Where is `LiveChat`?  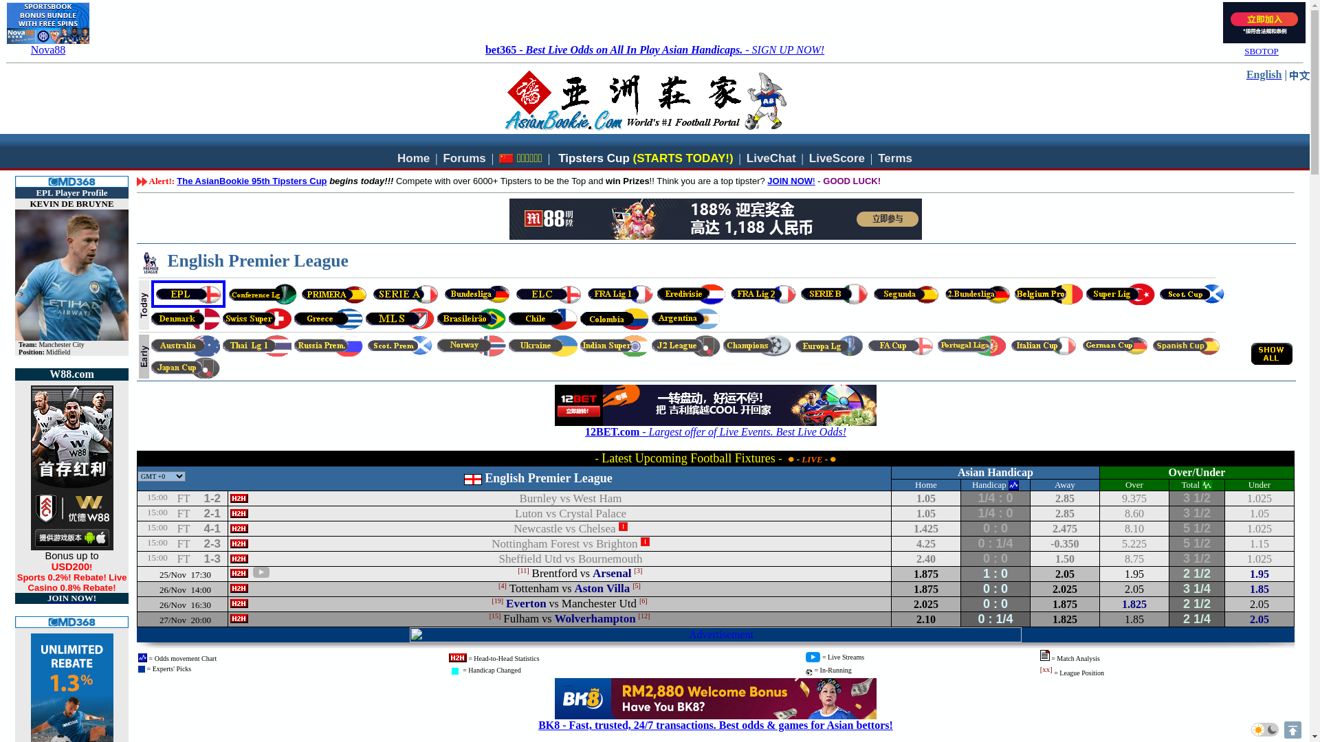 LiveChat is located at coordinates (771, 158).